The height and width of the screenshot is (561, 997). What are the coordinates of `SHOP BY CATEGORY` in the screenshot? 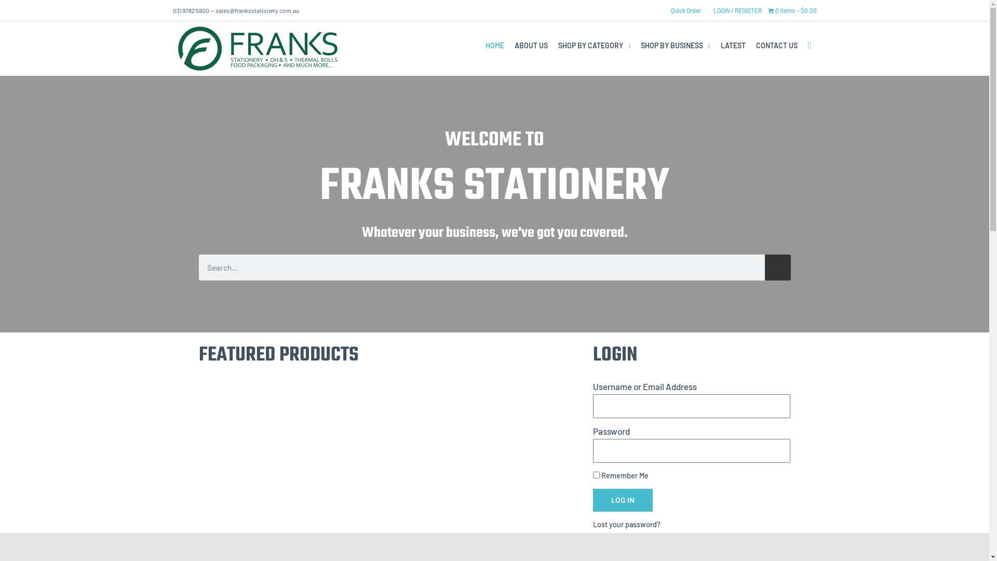 It's located at (594, 46).